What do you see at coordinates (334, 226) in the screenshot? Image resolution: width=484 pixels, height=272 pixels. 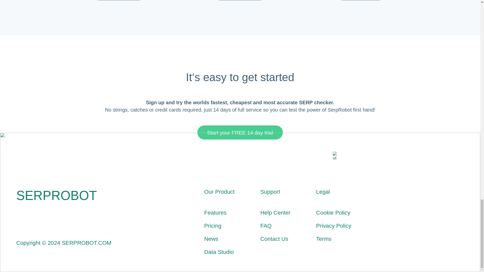 I see `Privacy Policy` at bounding box center [334, 226].